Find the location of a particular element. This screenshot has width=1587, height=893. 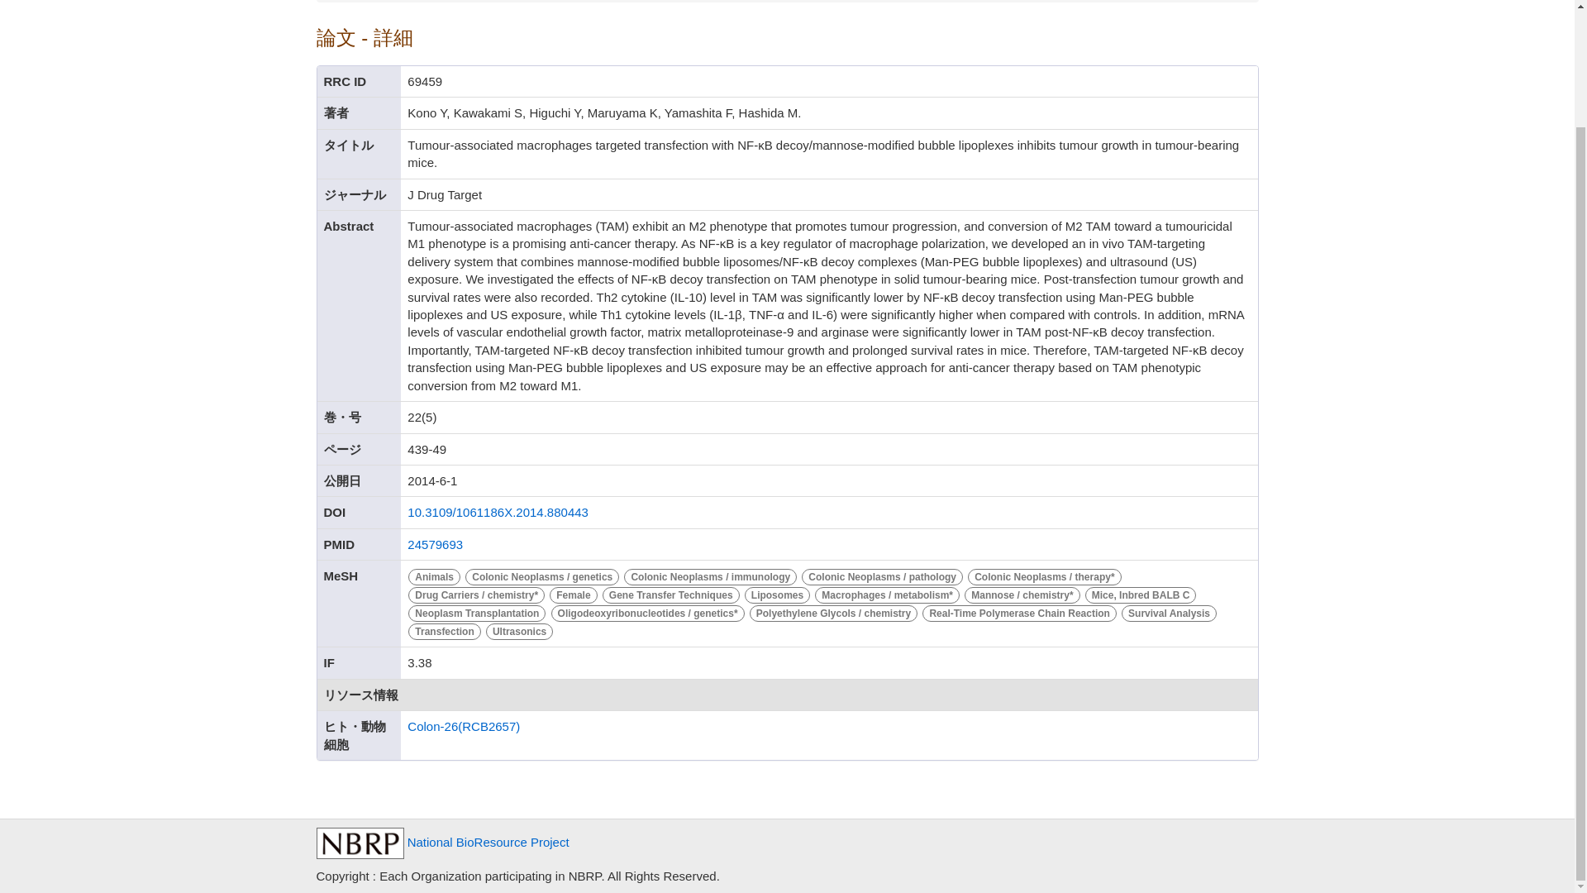

Transfection is located at coordinates (446, 630).